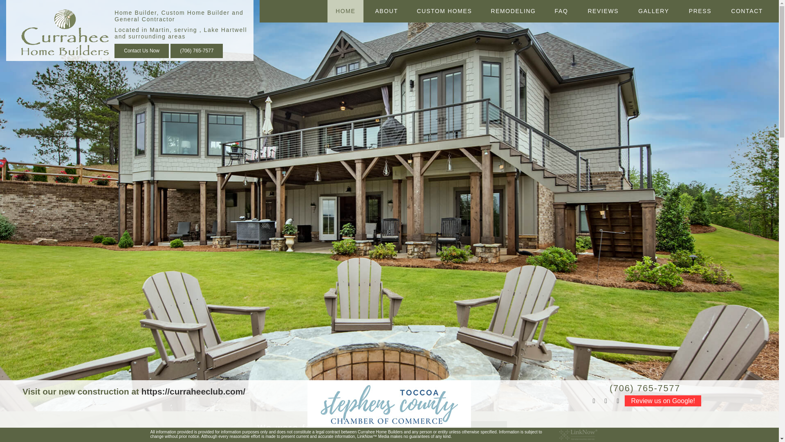 Image resolution: width=785 pixels, height=442 pixels. Describe the element at coordinates (444, 34) in the screenshot. I see `PLANS` at that location.